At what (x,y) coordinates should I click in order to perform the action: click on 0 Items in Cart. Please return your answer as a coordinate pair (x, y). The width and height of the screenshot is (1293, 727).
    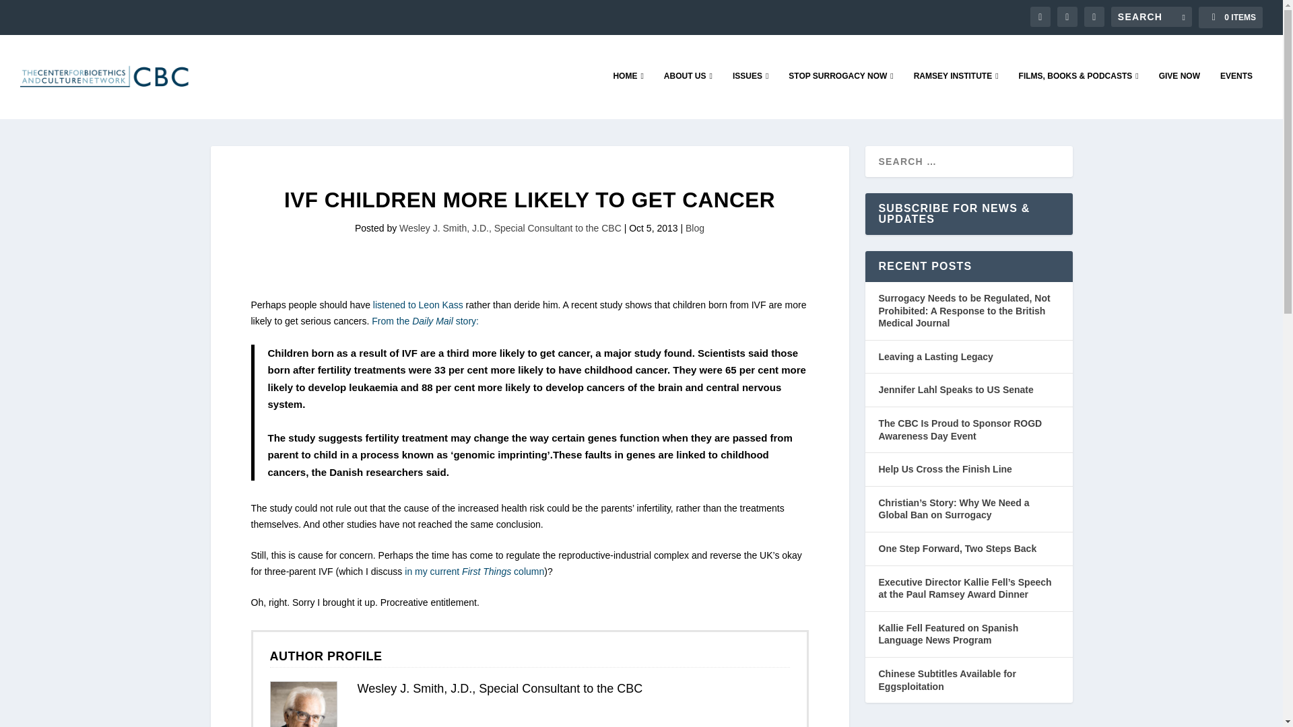
    Looking at the image, I should click on (1230, 18).